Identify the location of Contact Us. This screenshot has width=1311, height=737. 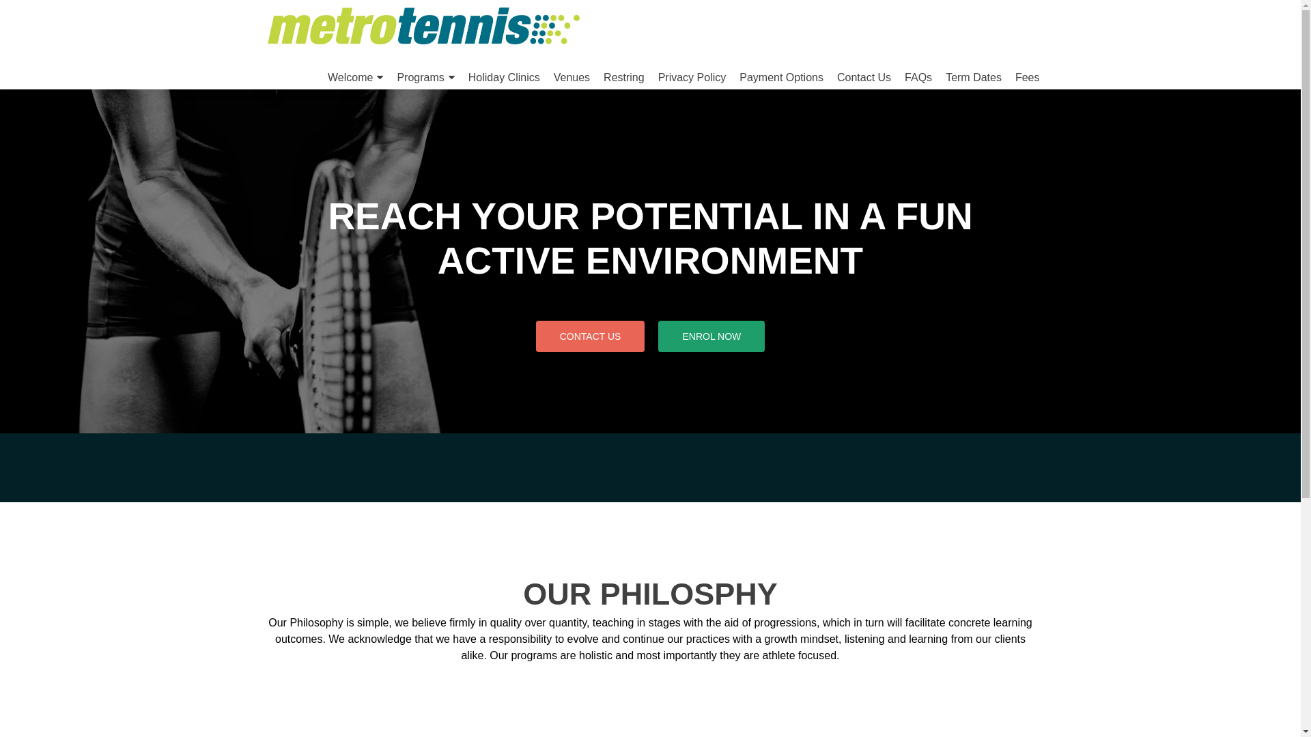
(864, 78).